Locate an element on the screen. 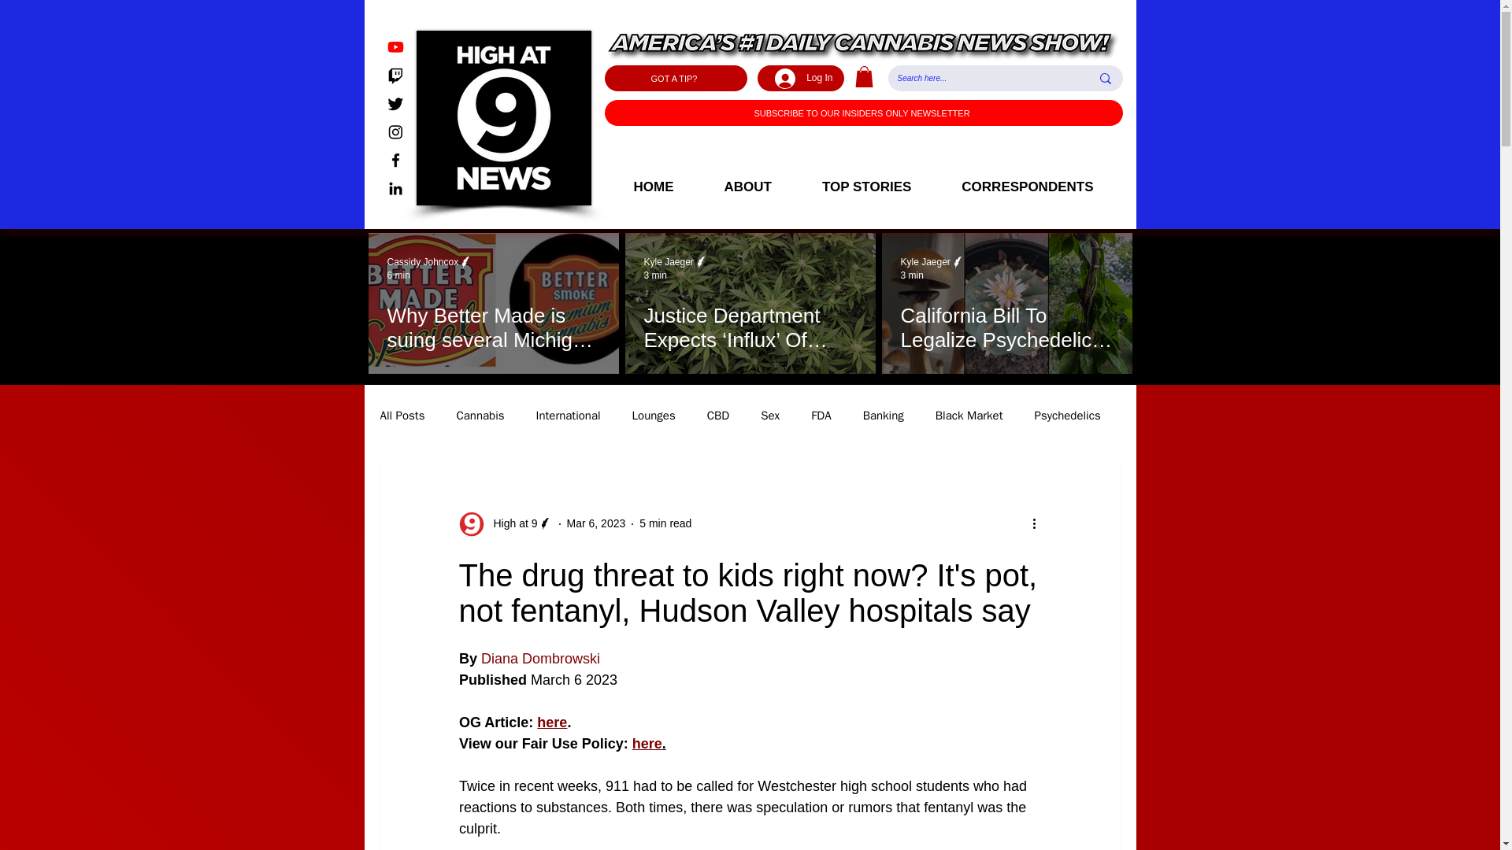  5 min read is located at coordinates (665, 523).